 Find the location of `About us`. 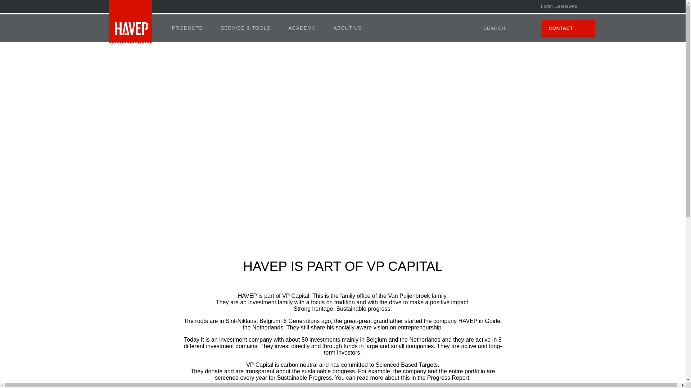

About us is located at coordinates (348, 28).